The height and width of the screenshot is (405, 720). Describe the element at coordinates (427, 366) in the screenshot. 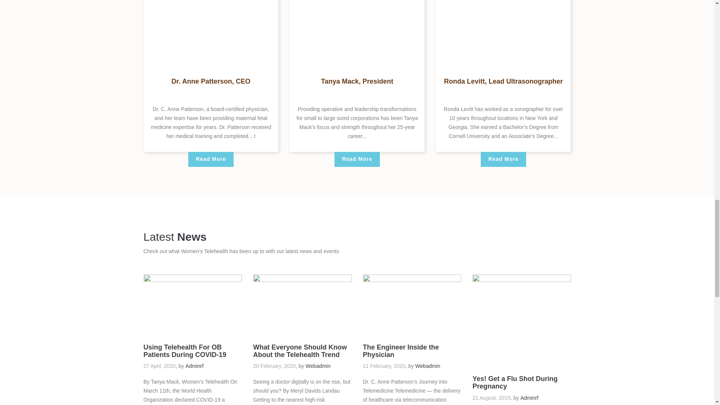

I see `View all posts by webadmin` at that location.